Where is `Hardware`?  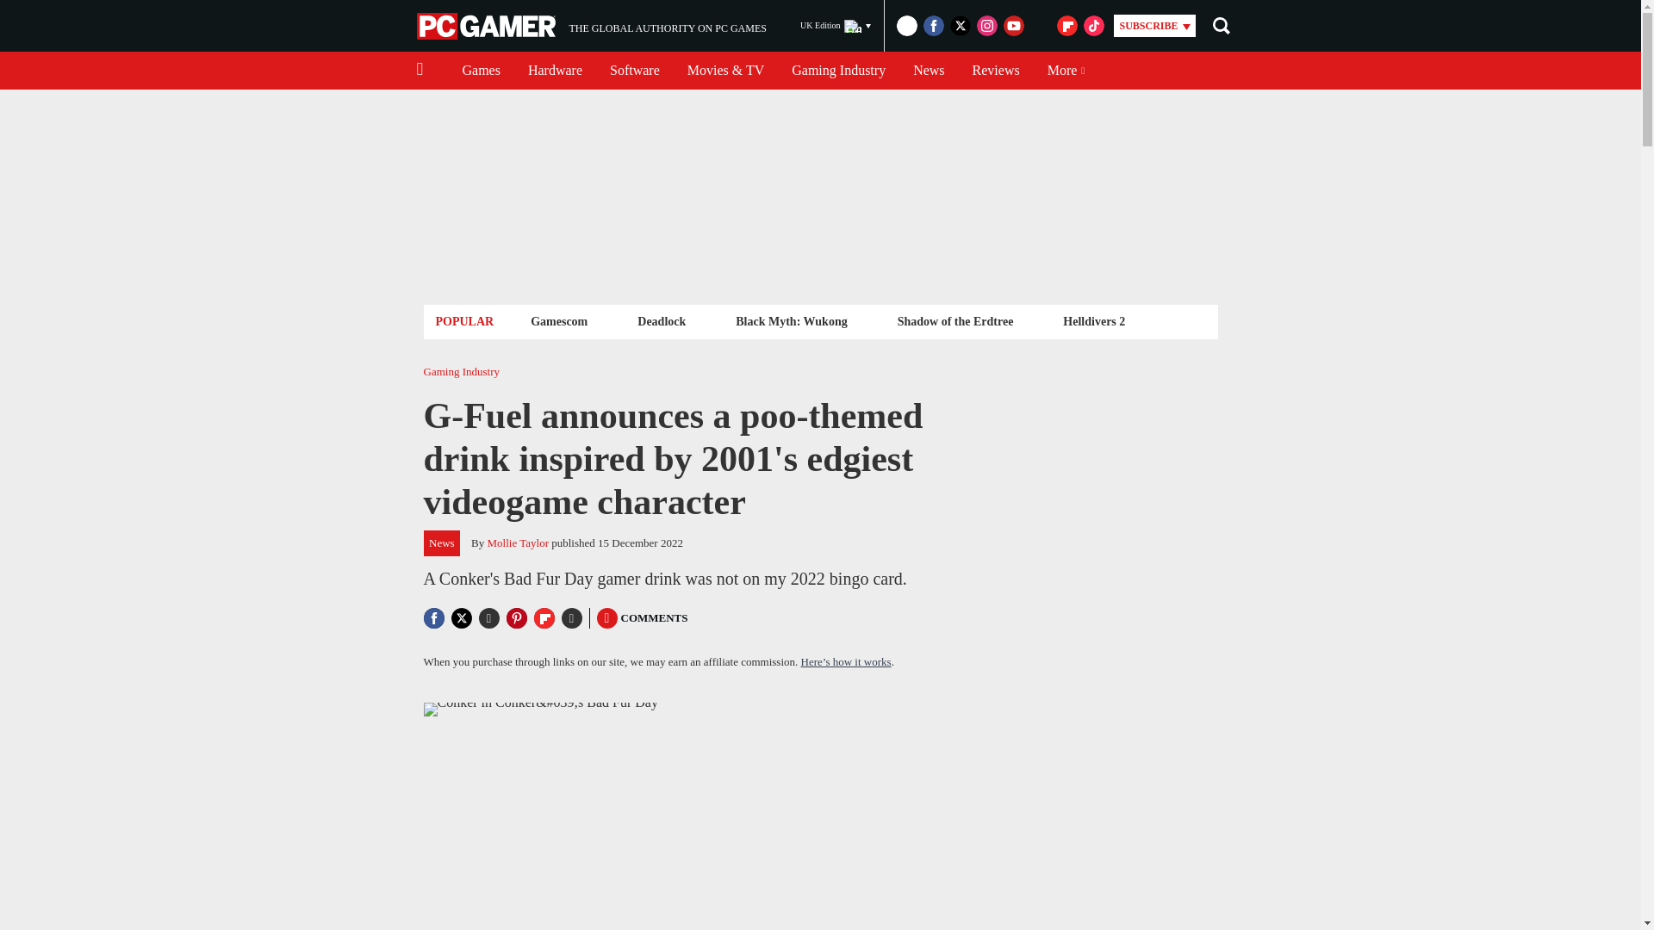 Hardware is located at coordinates (555, 71).